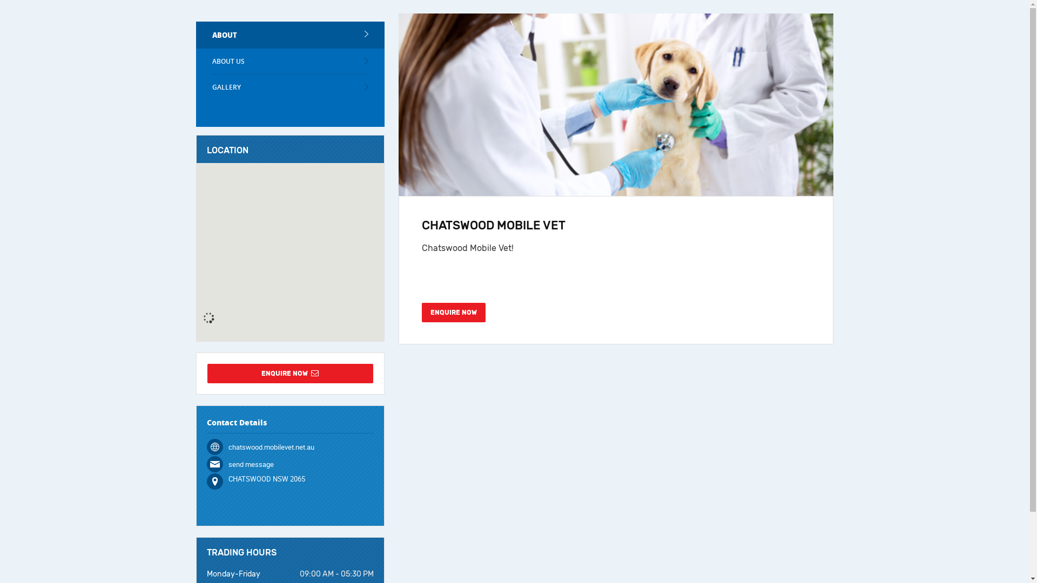 The image size is (1037, 583). What do you see at coordinates (251, 464) in the screenshot?
I see `send message` at bounding box center [251, 464].